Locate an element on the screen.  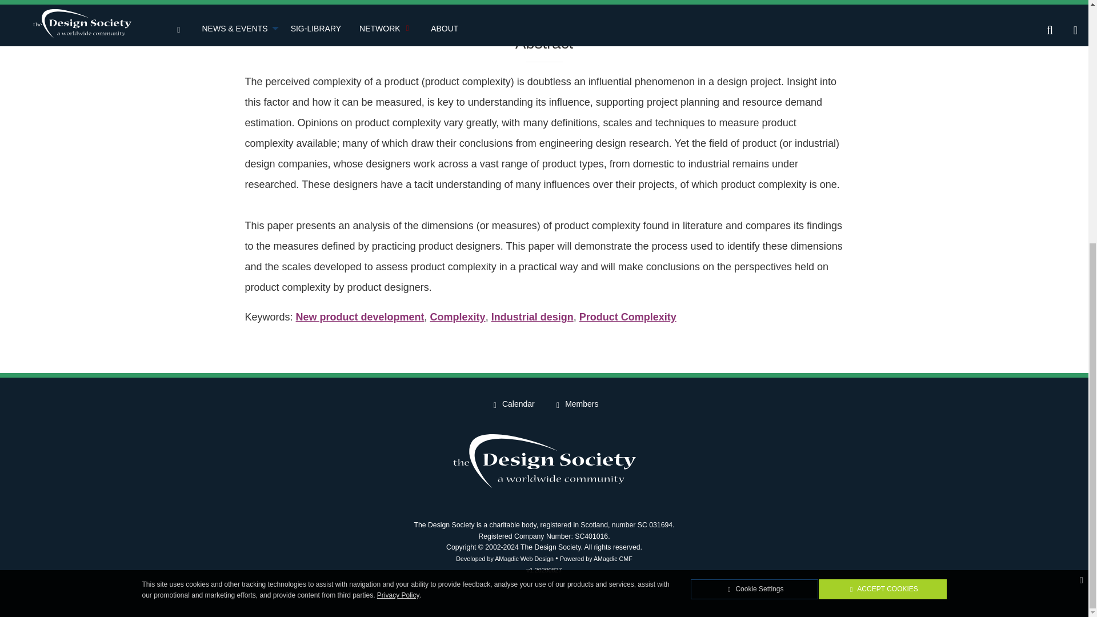
Industrial design is located at coordinates (533, 316).